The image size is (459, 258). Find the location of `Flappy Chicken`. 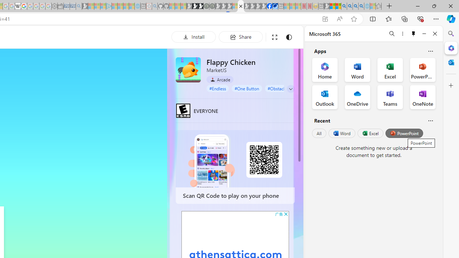

Flappy Chicken is located at coordinates (188, 70).